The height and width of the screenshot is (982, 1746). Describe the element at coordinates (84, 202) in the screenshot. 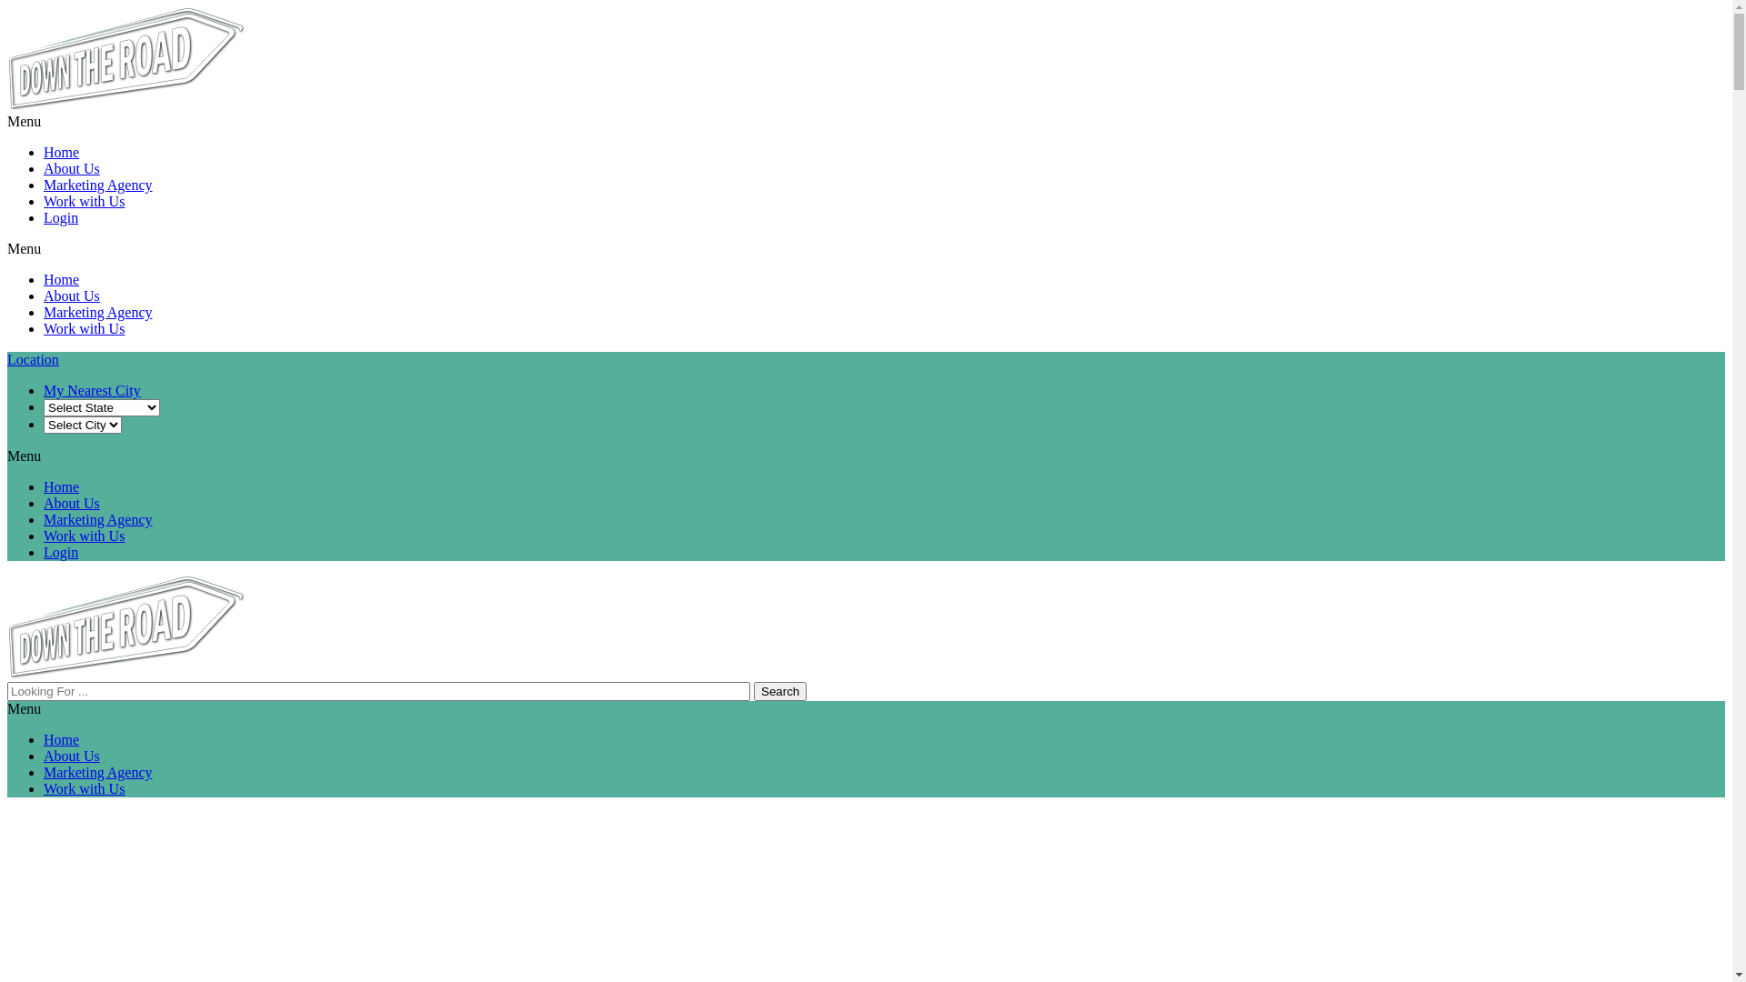

I see `Work with Us` at that location.